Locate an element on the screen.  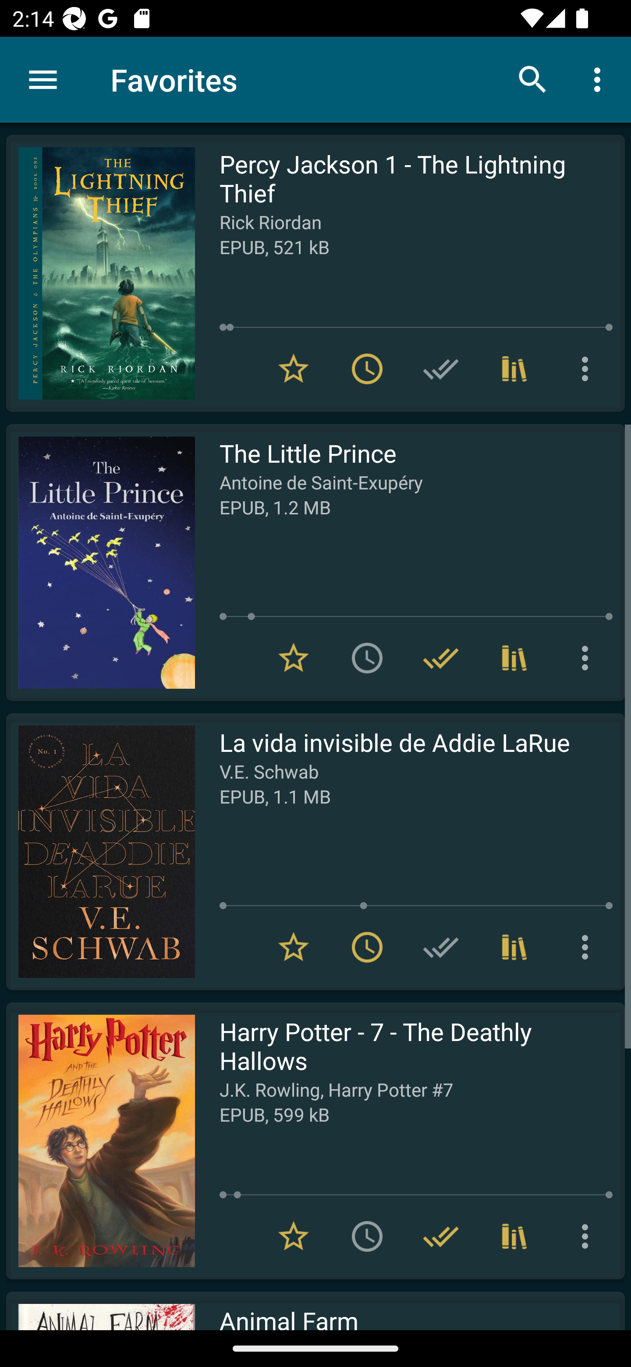
Remove from Favorites is located at coordinates (294, 947).